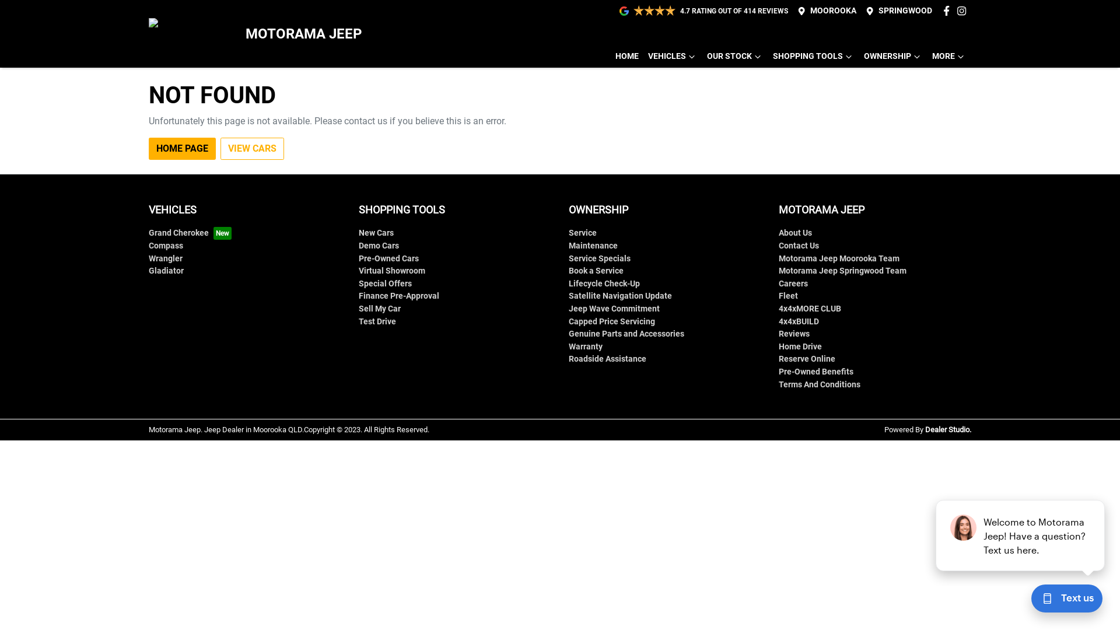 The height and width of the screenshot is (630, 1120). I want to click on OWNERSHIP, so click(894, 56).